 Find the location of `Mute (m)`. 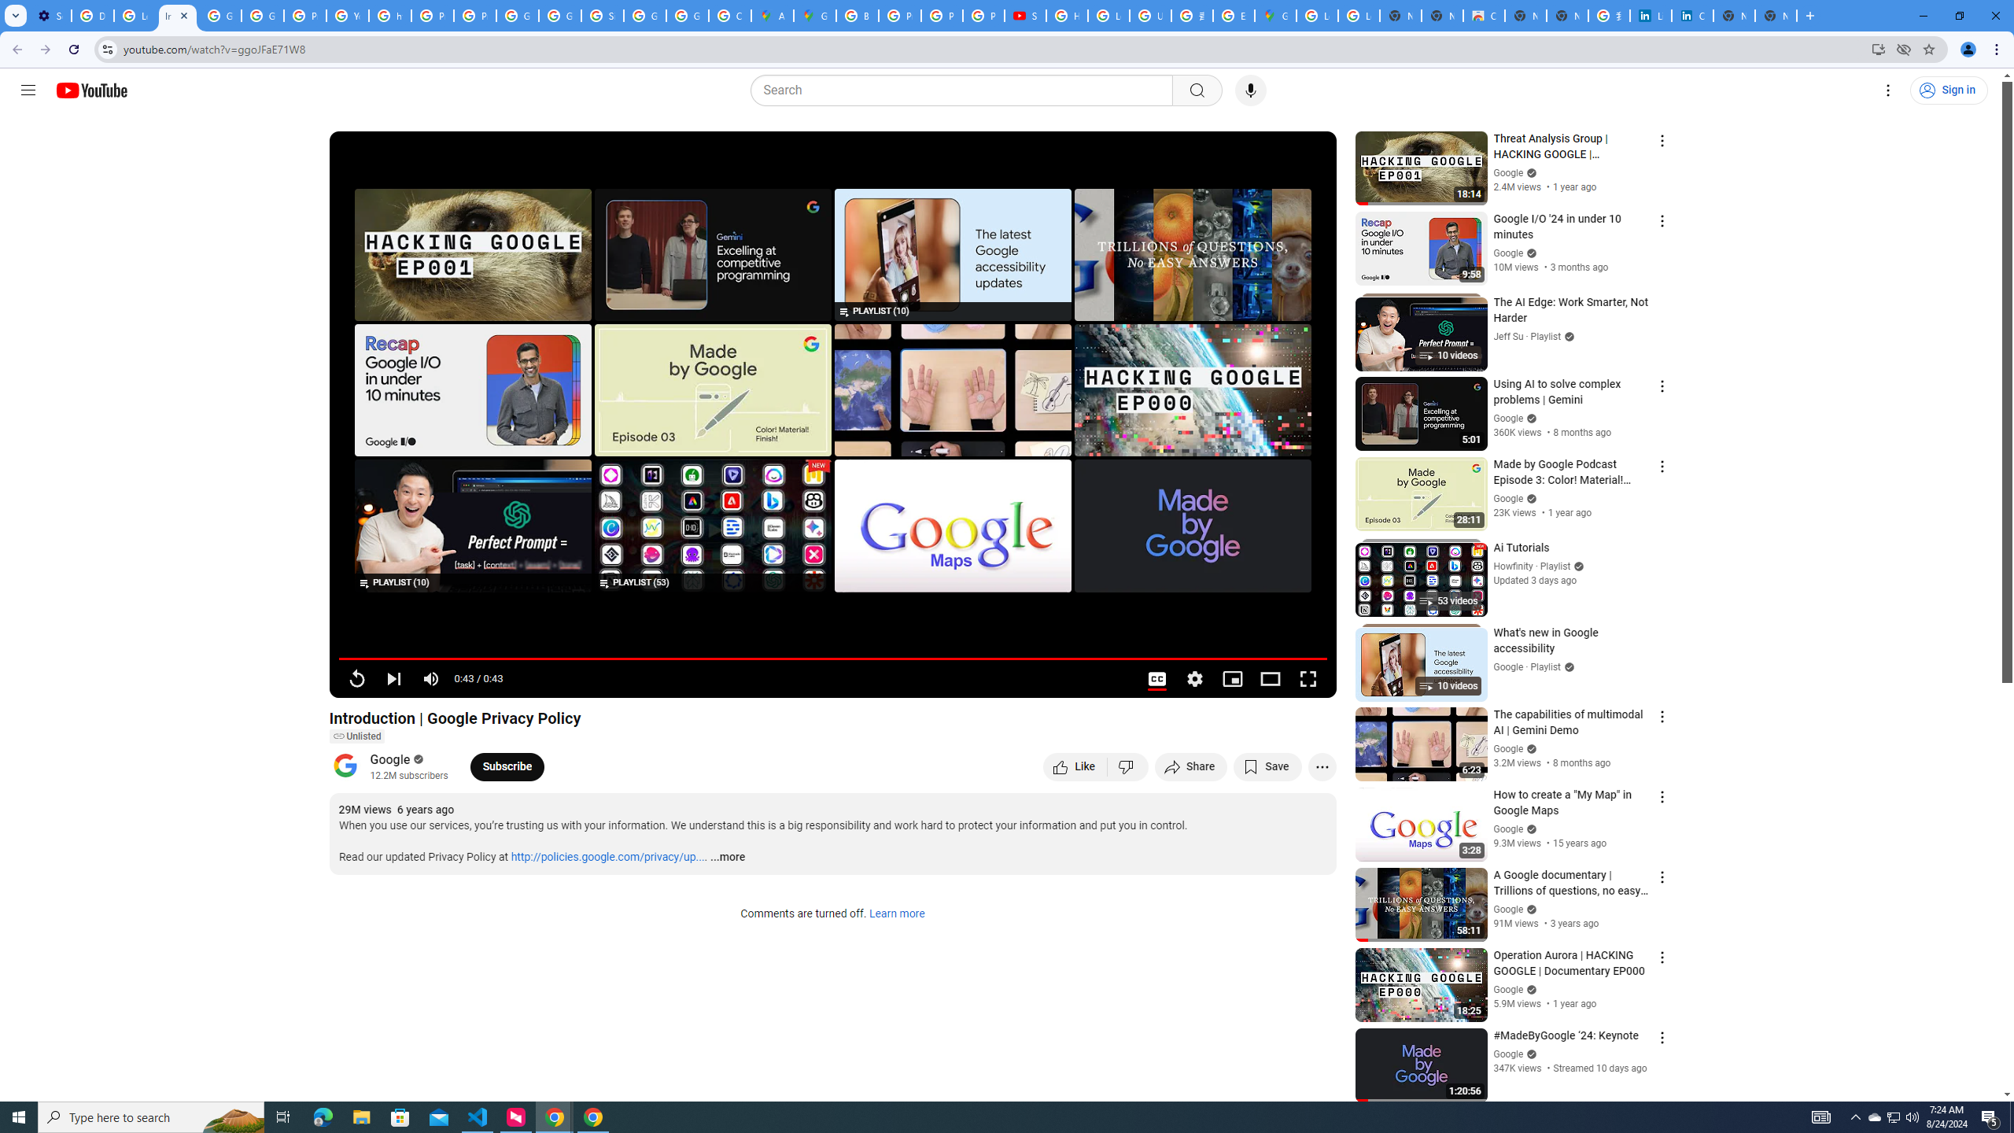

Mute (m) is located at coordinates (431, 679).